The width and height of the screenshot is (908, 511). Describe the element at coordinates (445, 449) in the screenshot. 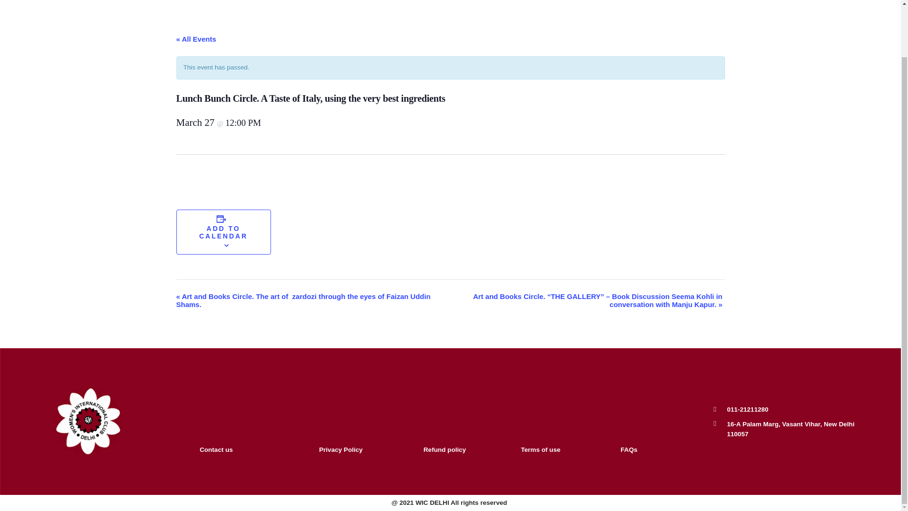

I see `Refund policy` at that location.